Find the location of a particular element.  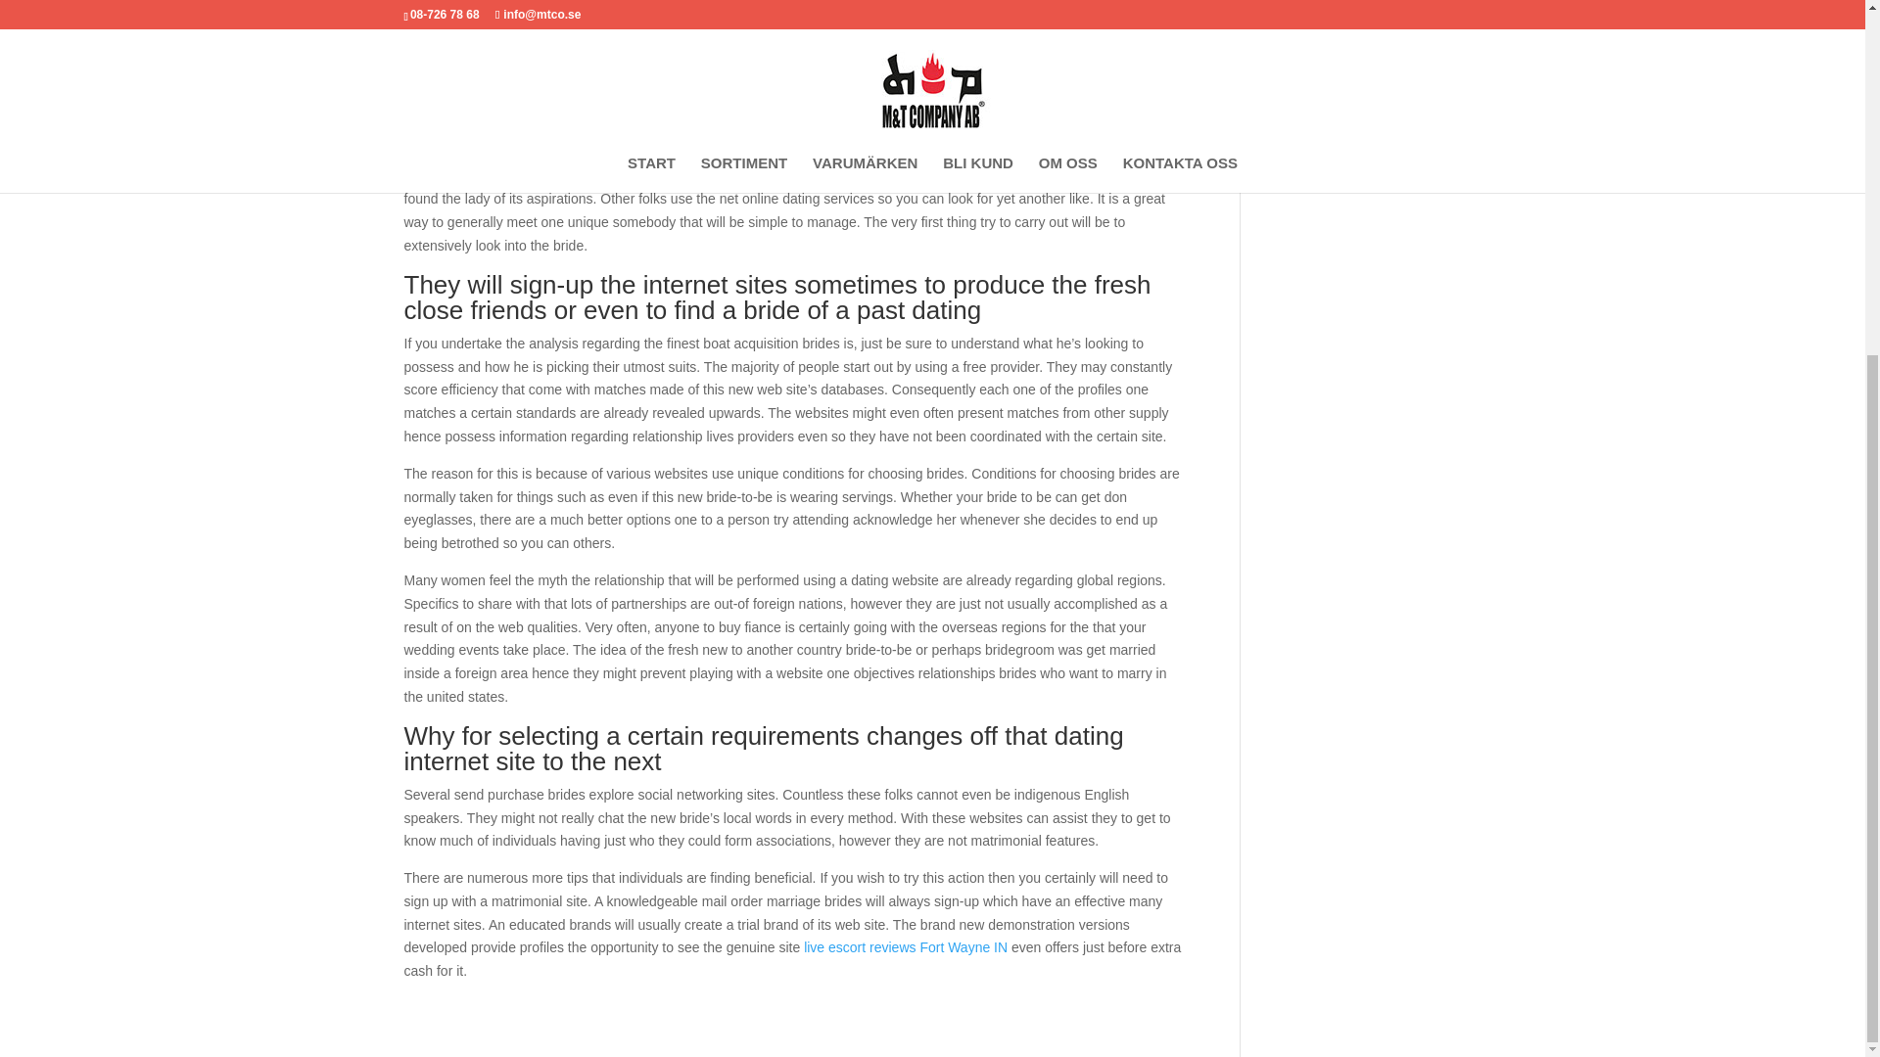

live escort reviews Fort Wayne IN is located at coordinates (906, 947).